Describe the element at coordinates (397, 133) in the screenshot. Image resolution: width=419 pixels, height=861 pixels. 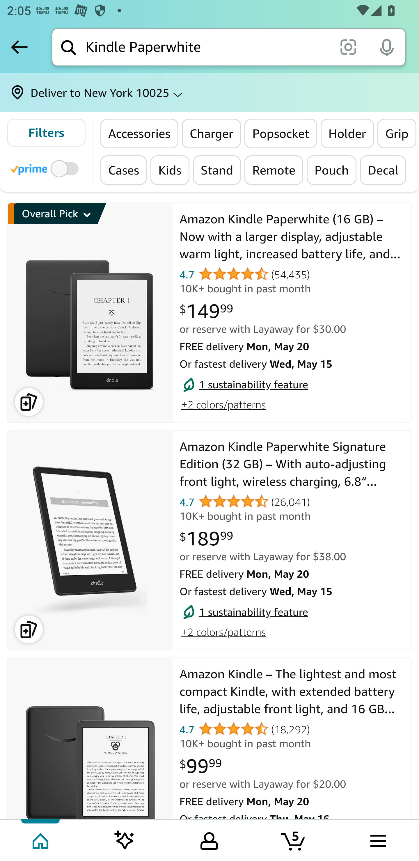
I see `Grip` at that location.